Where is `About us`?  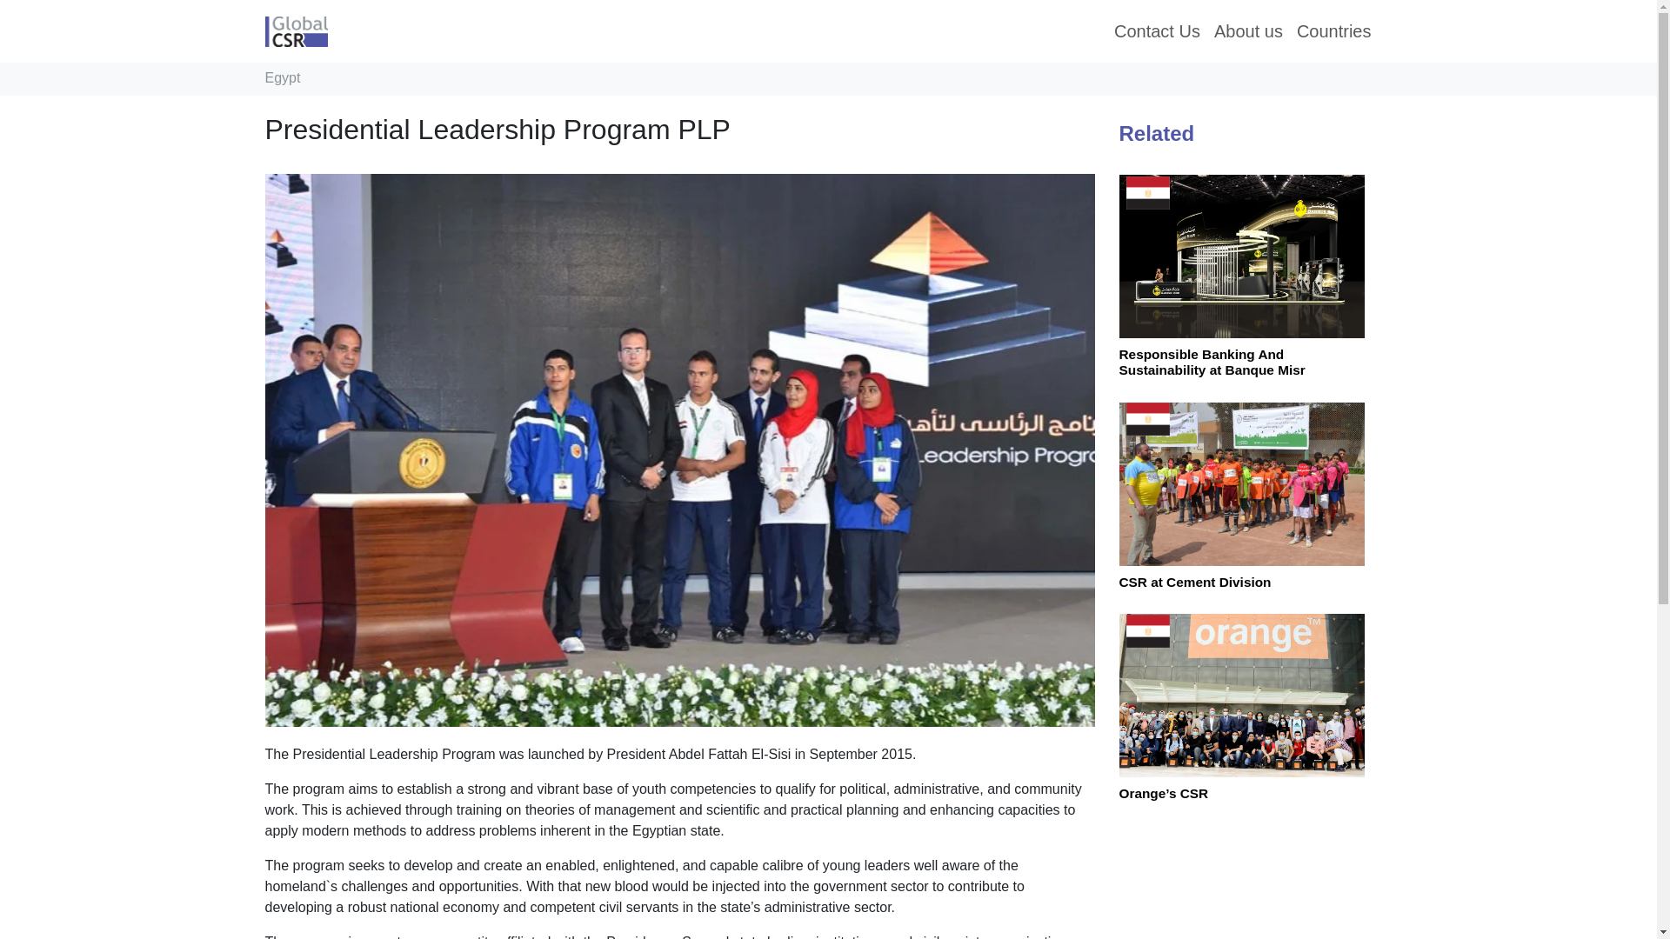
About us is located at coordinates (1248, 31).